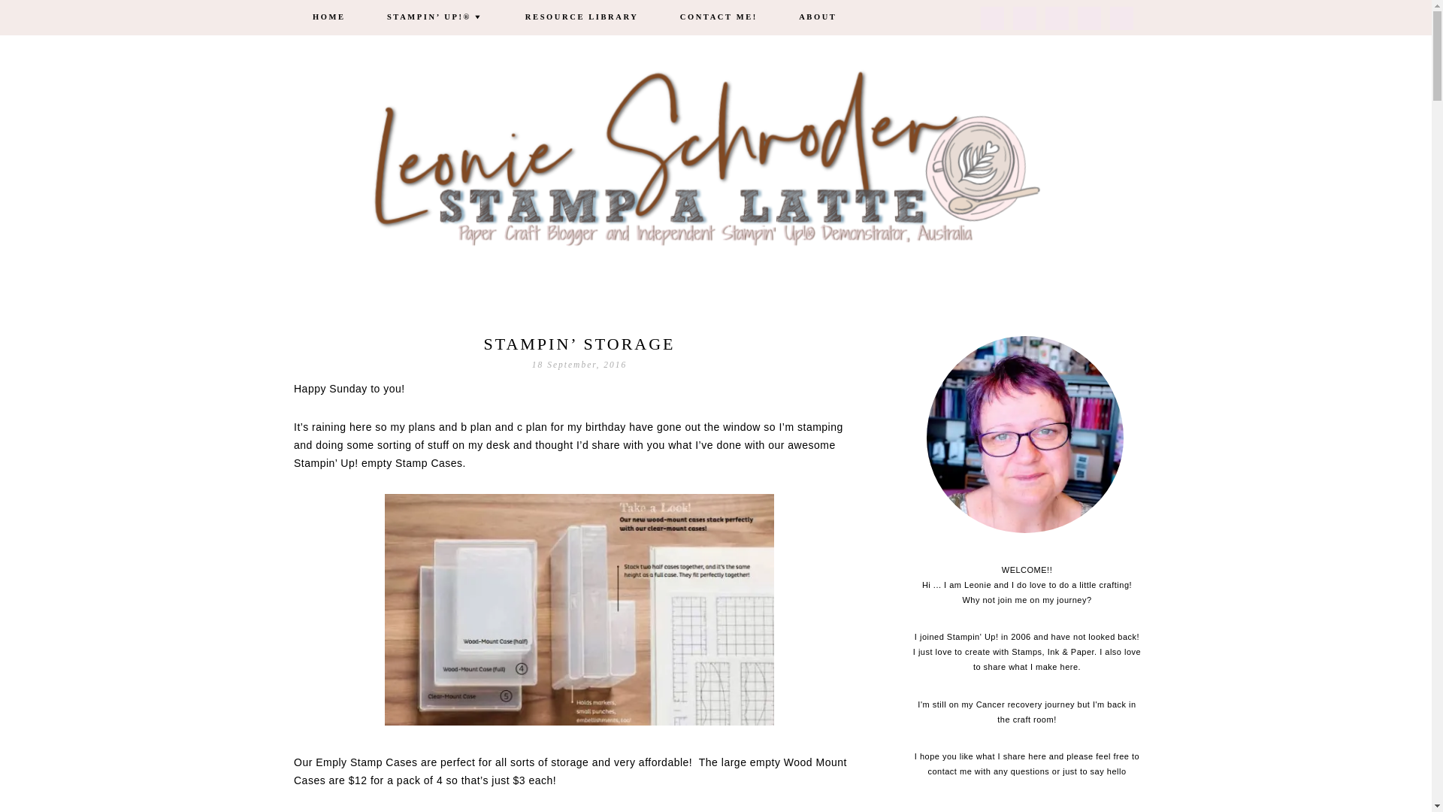 The image size is (1443, 812). Describe the element at coordinates (582, 18) in the screenshot. I see `RESOURCE LIBRARY` at that location.